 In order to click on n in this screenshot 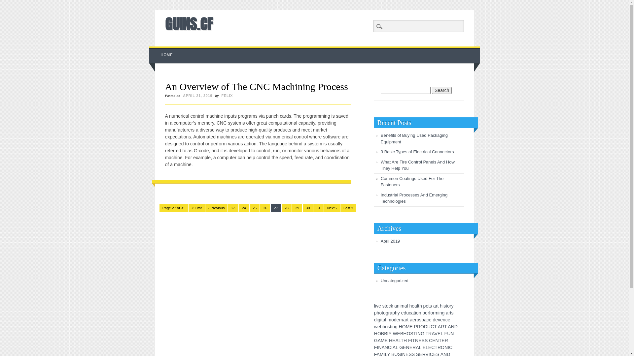, I will do `click(444, 320)`.